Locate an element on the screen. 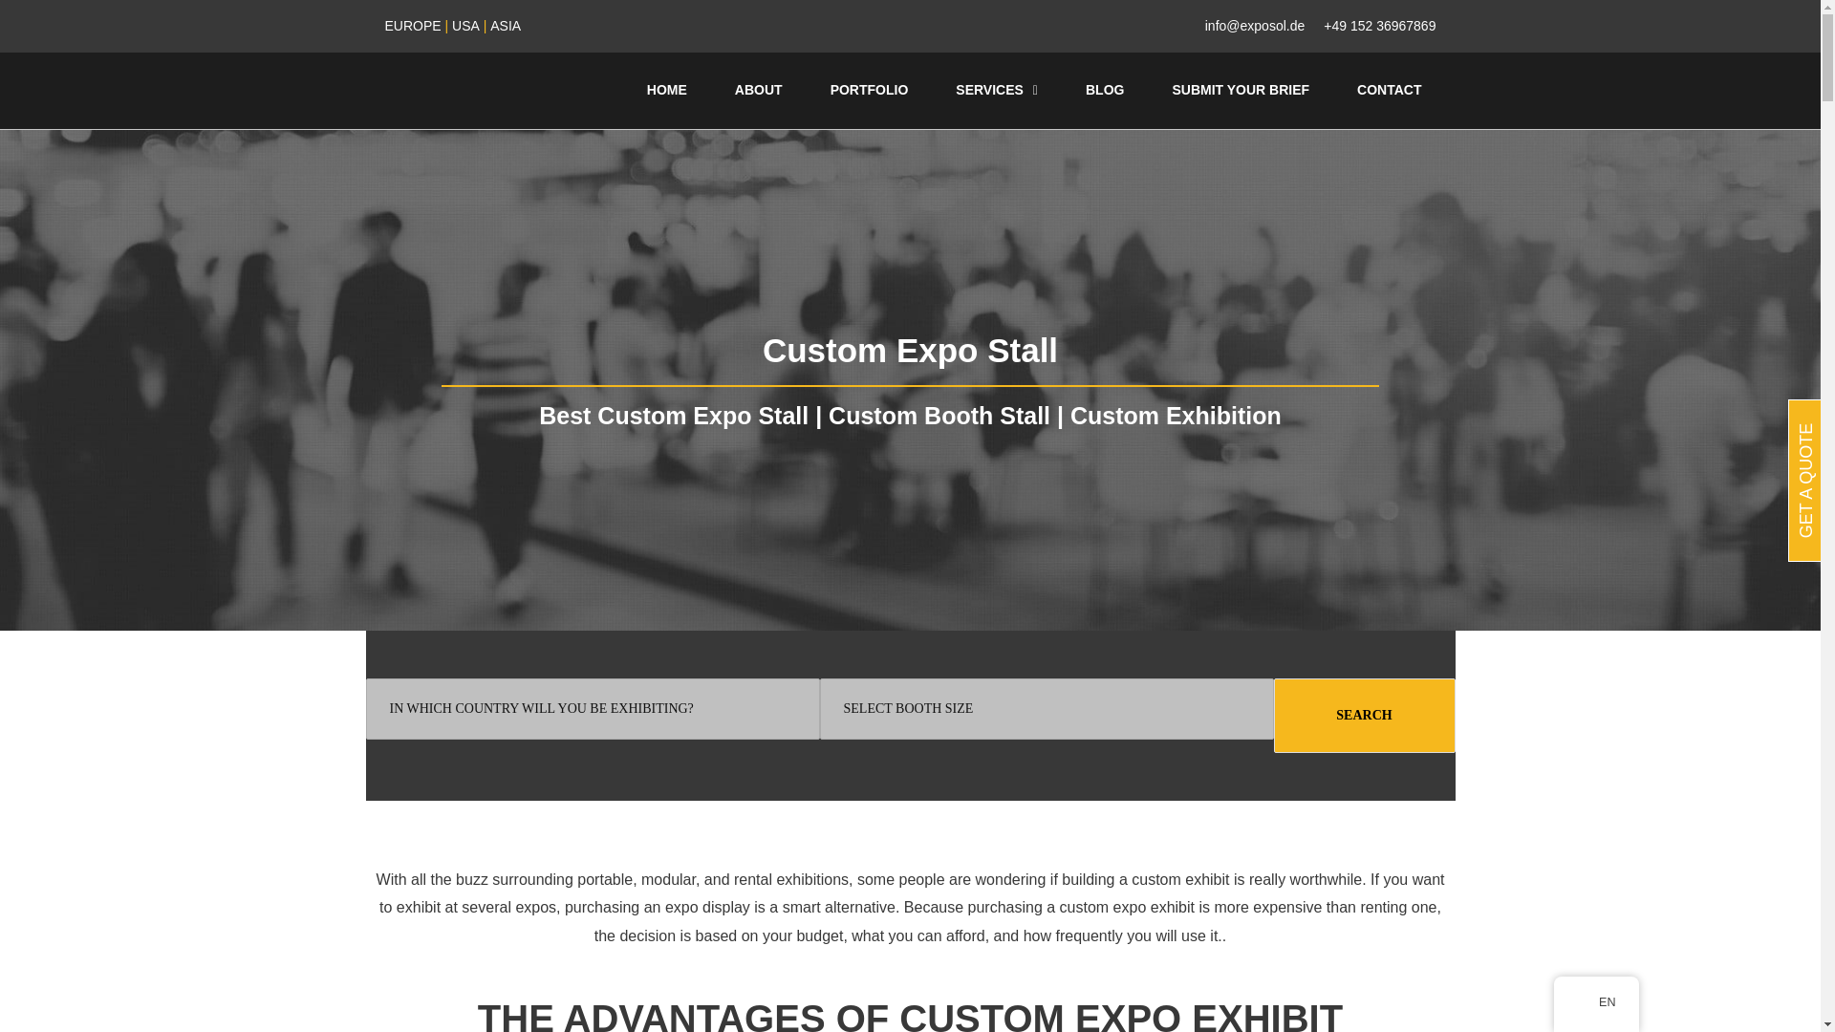 The height and width of the screenshot is (1032, 1835). SERVICES is located at coordinates (997, 90).